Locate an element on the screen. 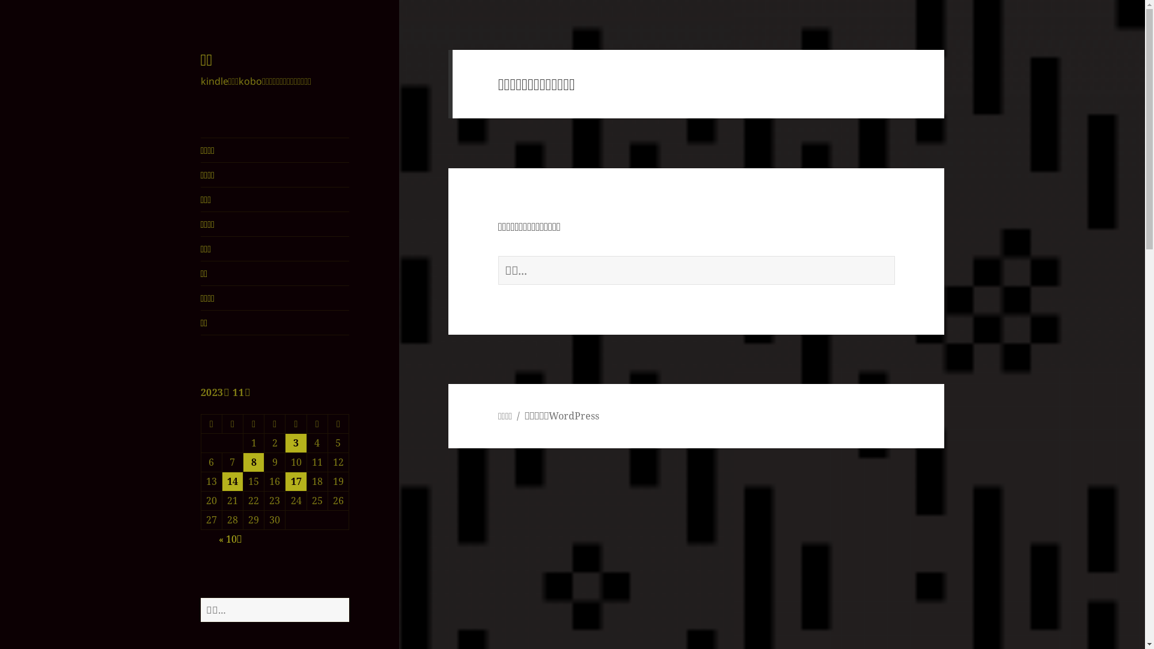 The width and height of the screenshot is (1154, 649). 17 is located at coordinates (296, 482).